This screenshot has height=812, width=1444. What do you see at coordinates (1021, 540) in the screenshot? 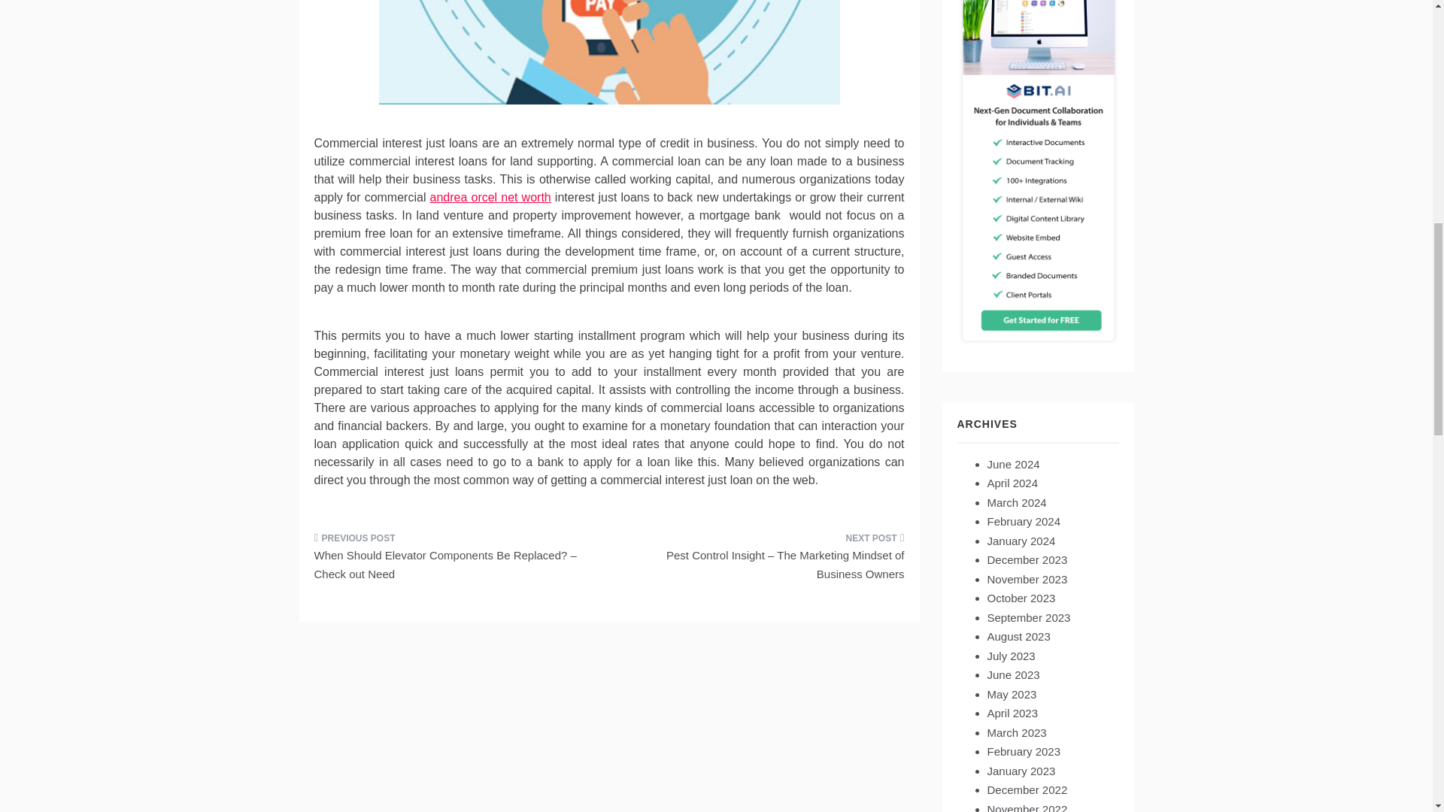
I see `January 2024` at bounding box center [1021, 540].